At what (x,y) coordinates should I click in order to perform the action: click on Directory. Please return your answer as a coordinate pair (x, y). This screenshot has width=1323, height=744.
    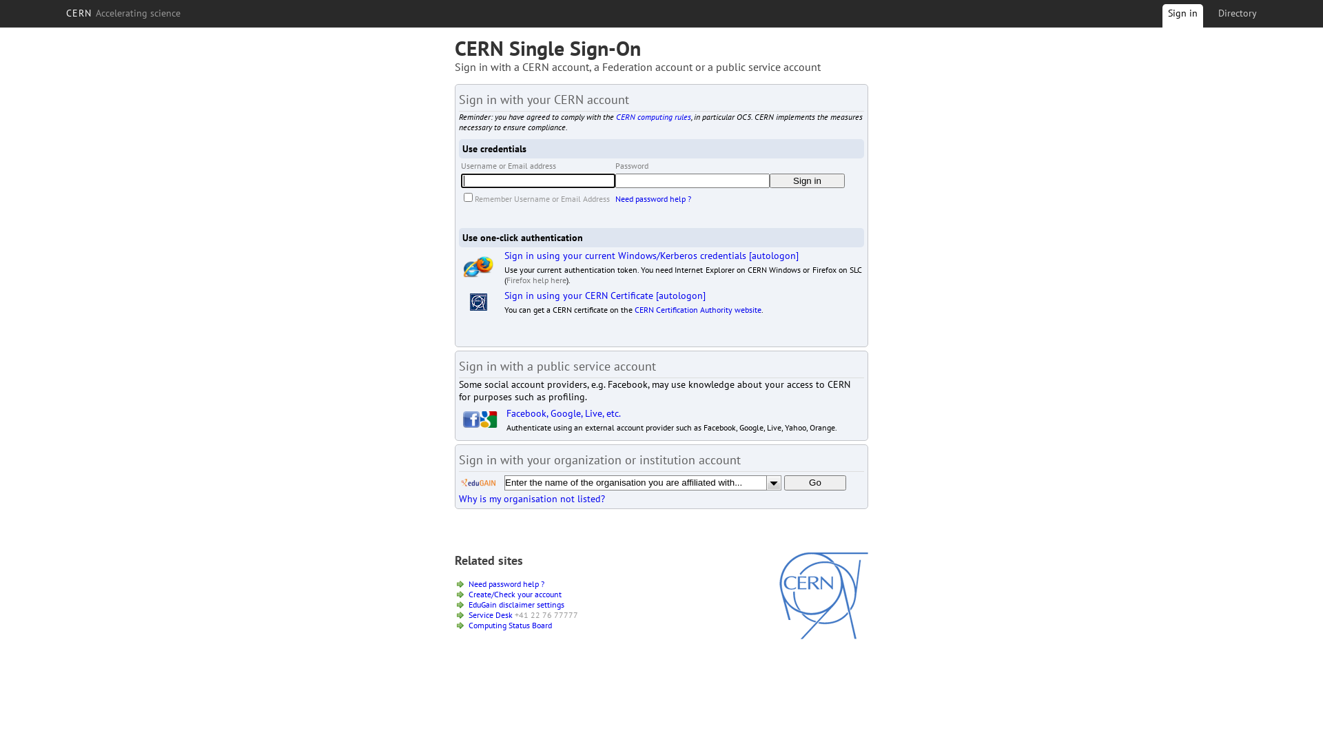
    Looking at the image, I should click on (1238, 13).